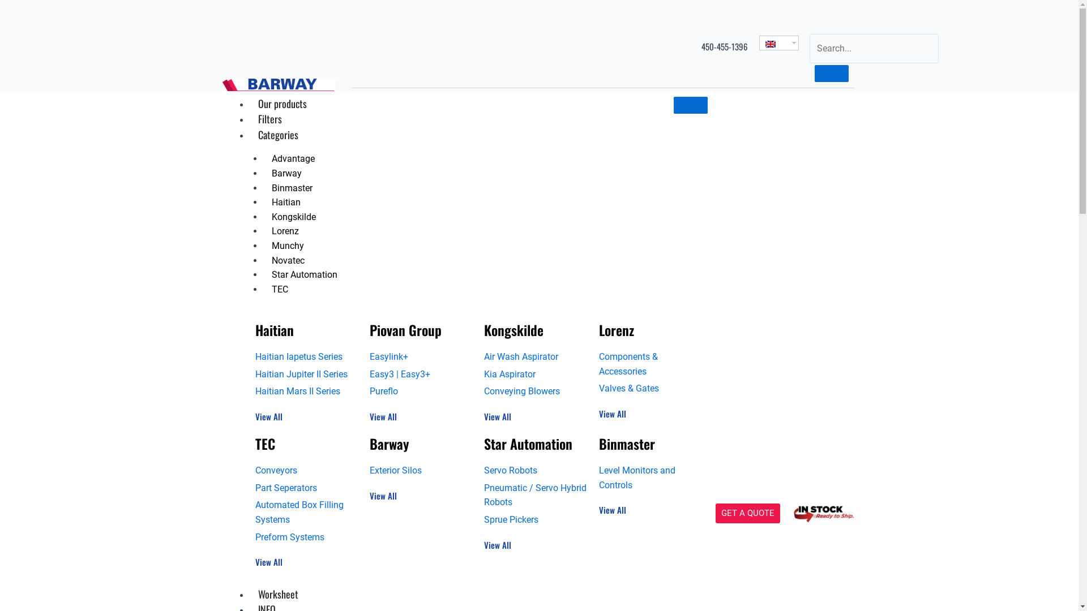 The height and width of the screenshot is (611, 1087). I want to click on Kongskilde, so click(293, 217).